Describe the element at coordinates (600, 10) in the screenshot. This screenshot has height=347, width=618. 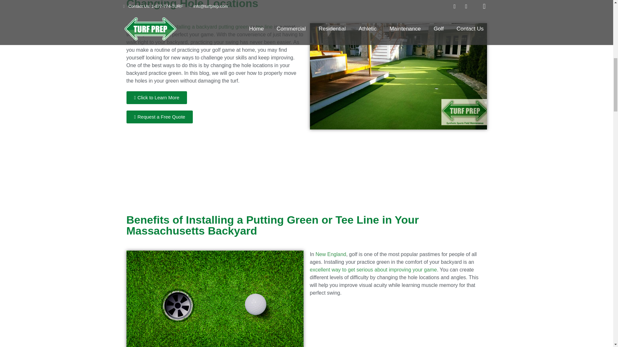
I see `Back to top` at that location.